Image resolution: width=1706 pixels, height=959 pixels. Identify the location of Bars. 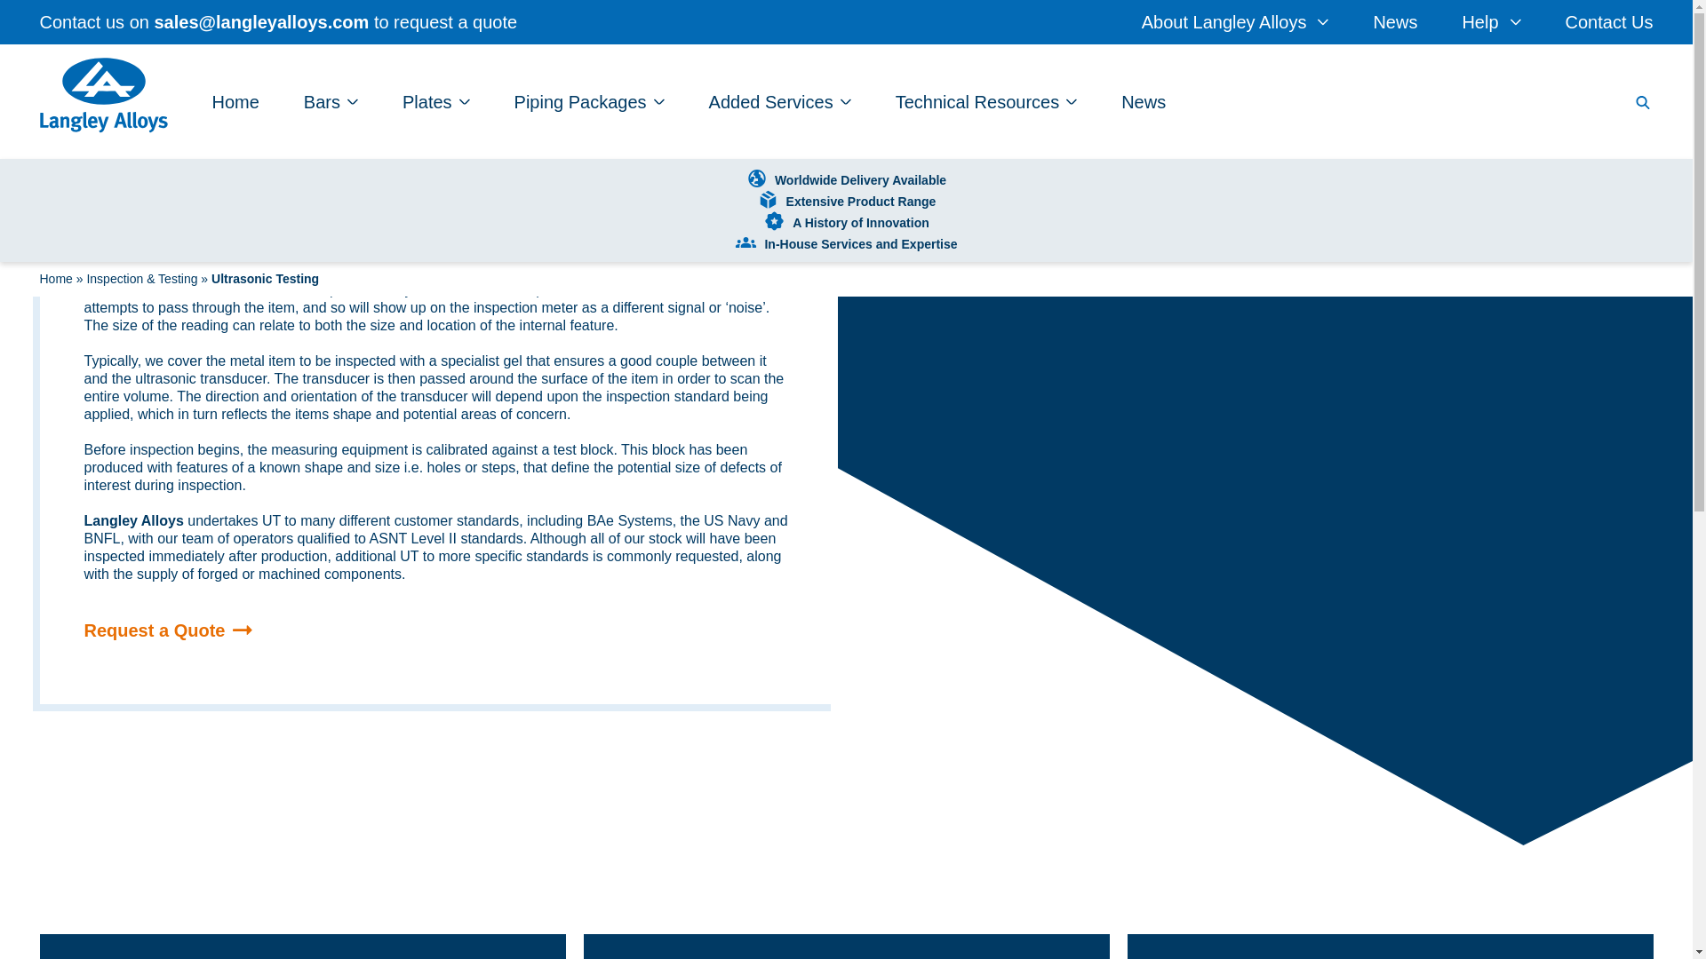
(331, 101).